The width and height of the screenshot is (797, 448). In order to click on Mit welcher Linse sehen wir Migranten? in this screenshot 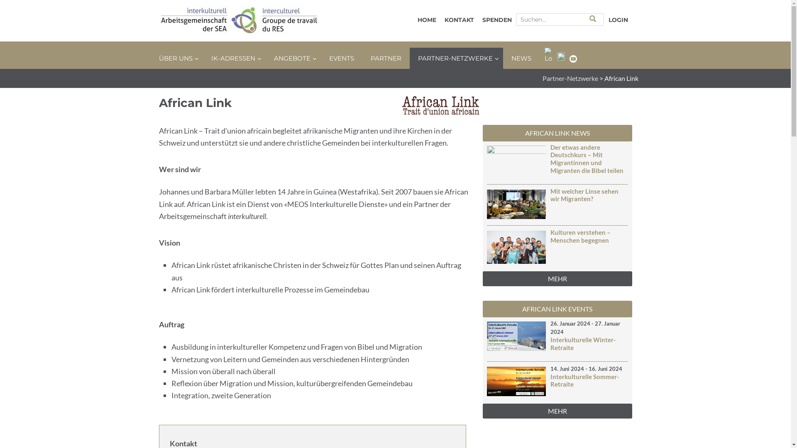, I will do `click(584, 195)`.